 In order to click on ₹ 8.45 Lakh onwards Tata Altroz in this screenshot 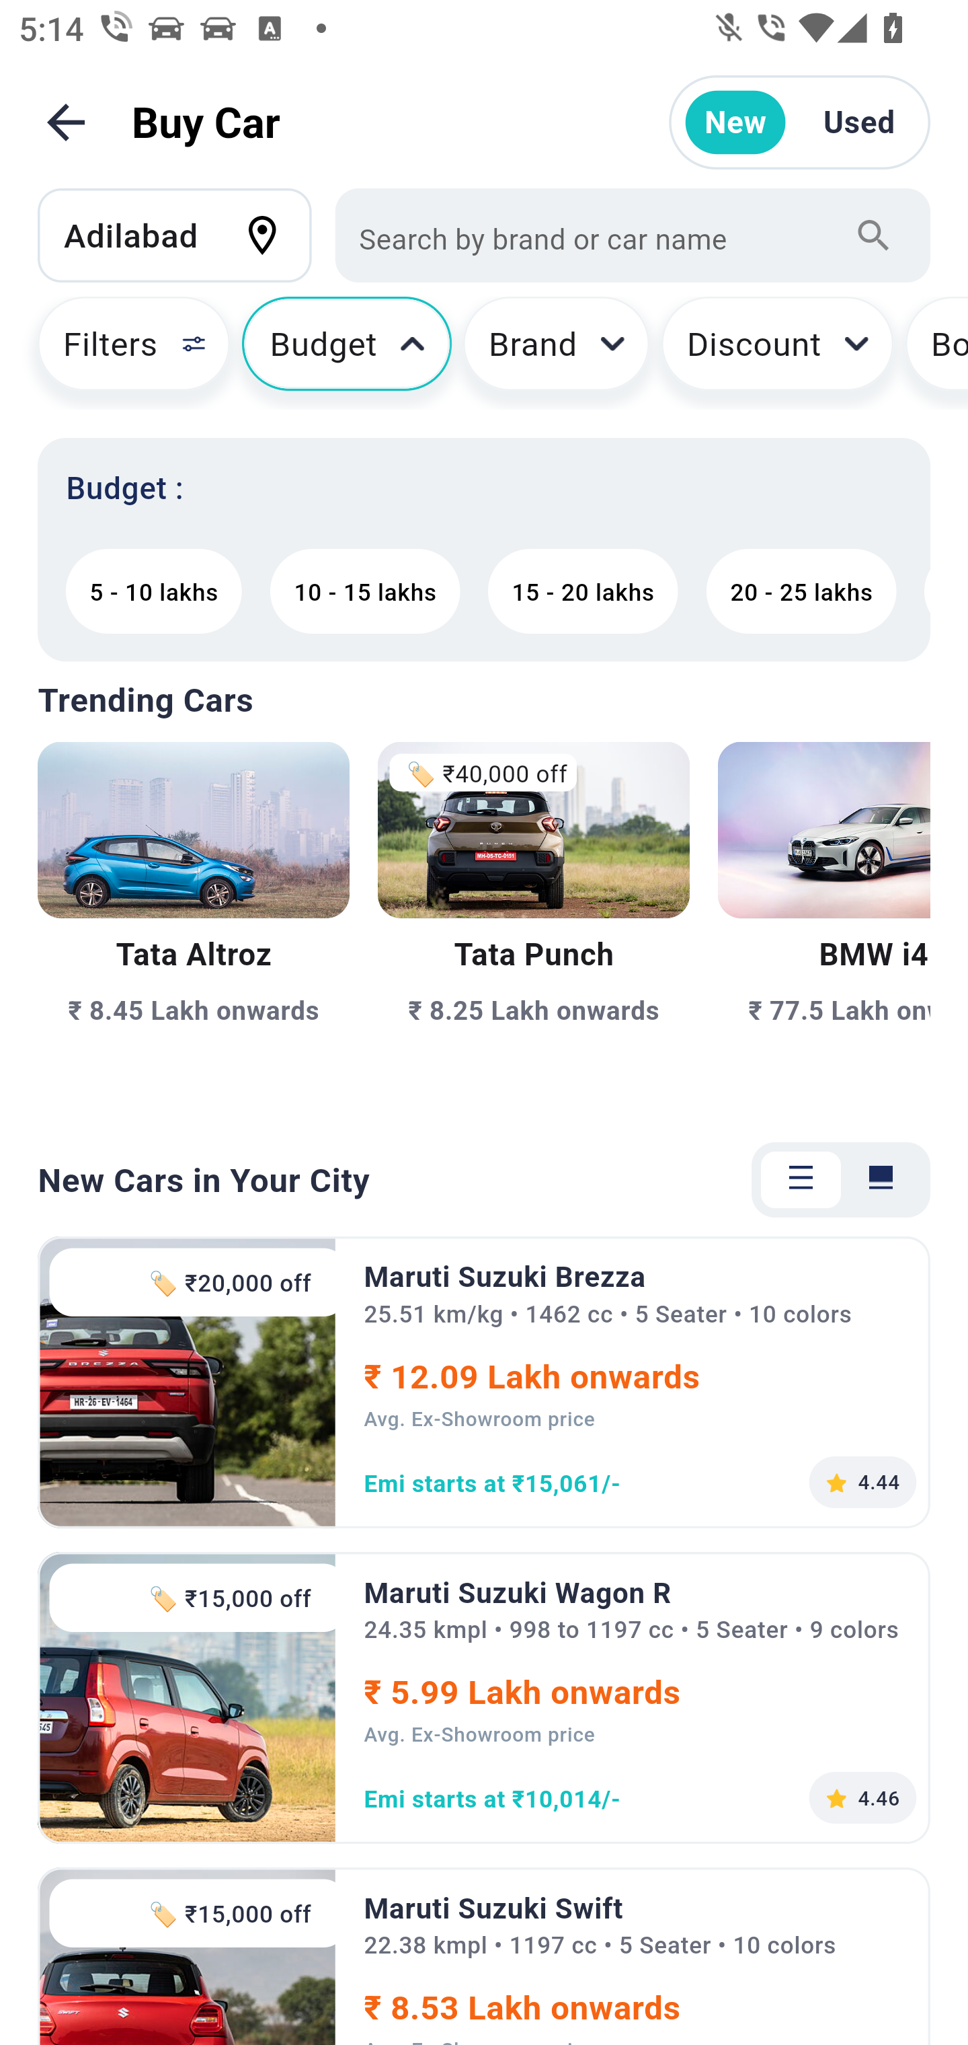, I will do `click(194, 925)`.